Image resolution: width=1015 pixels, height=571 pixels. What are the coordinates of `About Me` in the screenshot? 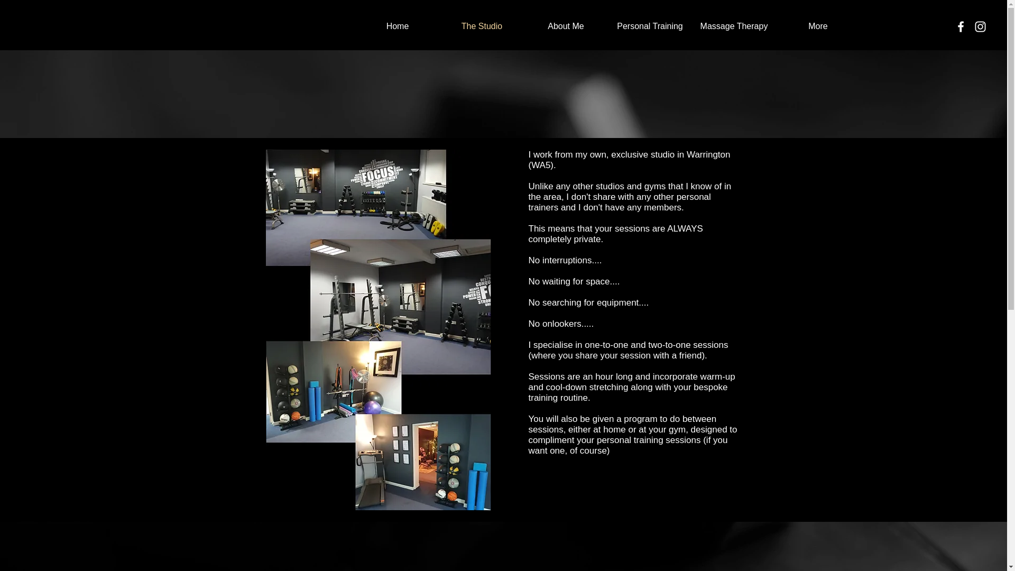 It's located at (566, 26).